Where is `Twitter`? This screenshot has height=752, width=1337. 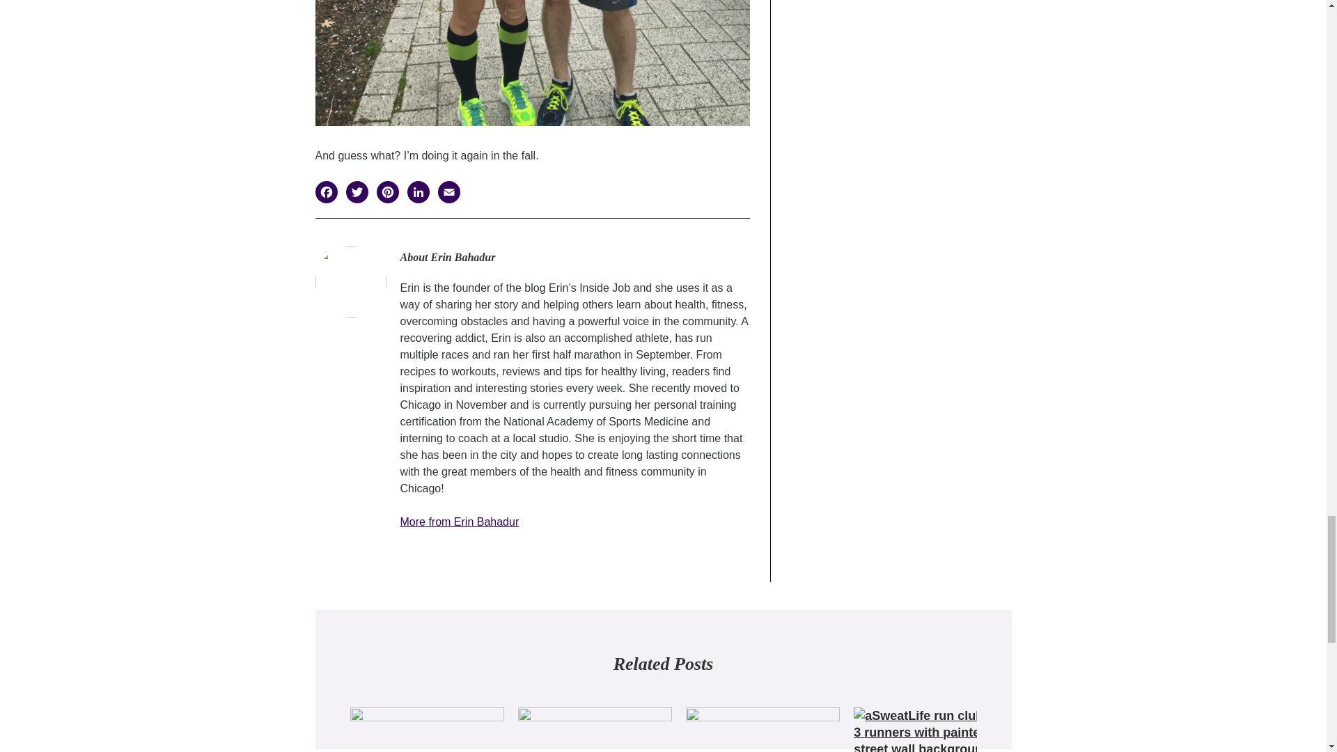 Twitter is located at coordinates (360, 194).